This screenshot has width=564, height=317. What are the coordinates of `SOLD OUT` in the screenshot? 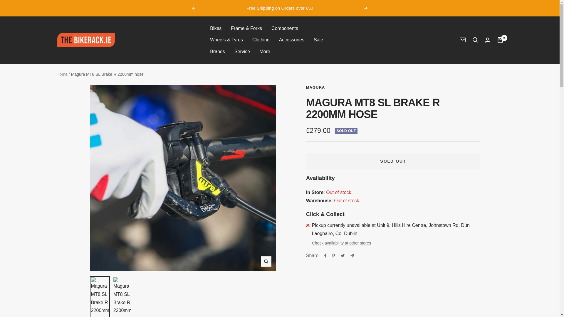 It's located at (393, 161).